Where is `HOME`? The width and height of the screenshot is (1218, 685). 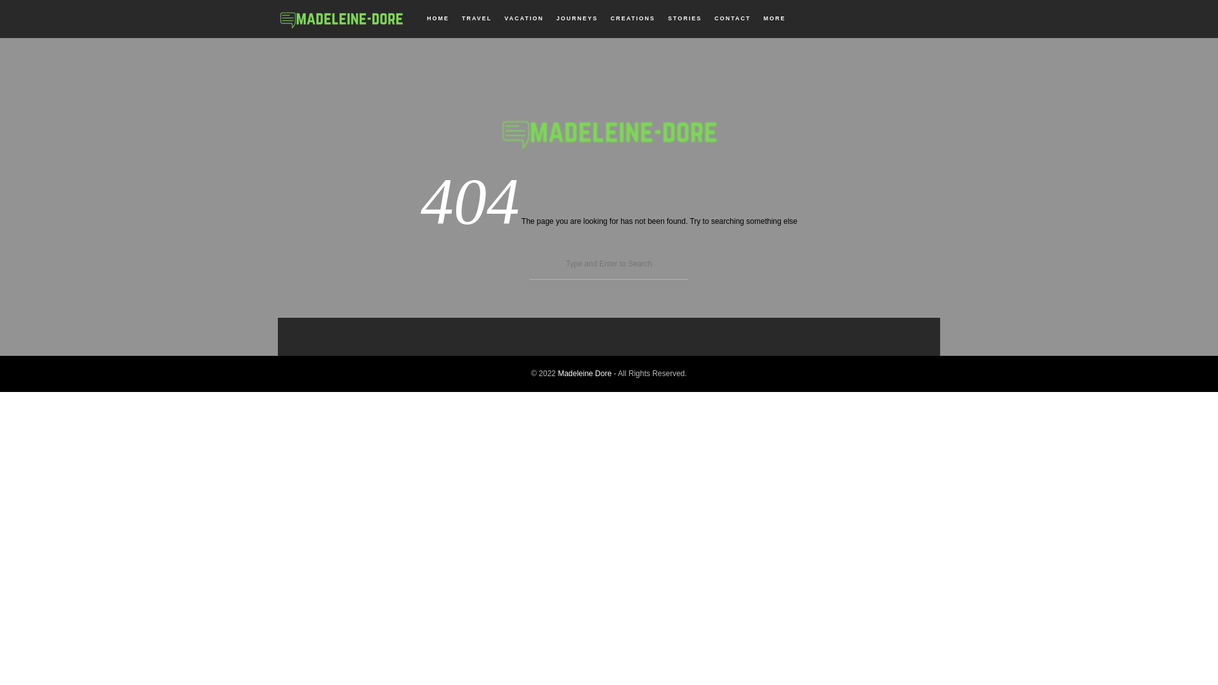
HOME is located at coordinates (438, 18).